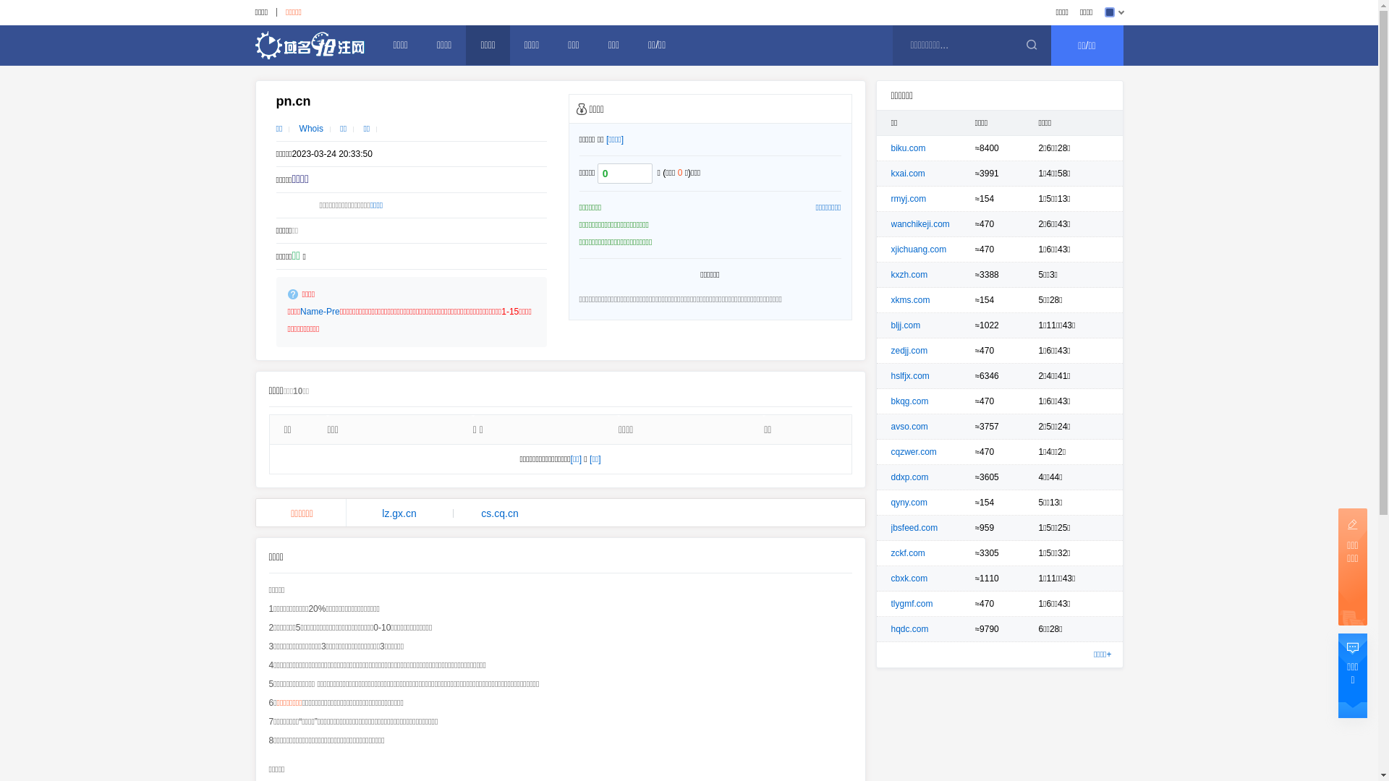 The height and width of the screenshot is (781, 1389). What do you see at coordinates (501, 513) in the screenshot?
I see `cs.cq.cn` at bounding box center [501, 513].